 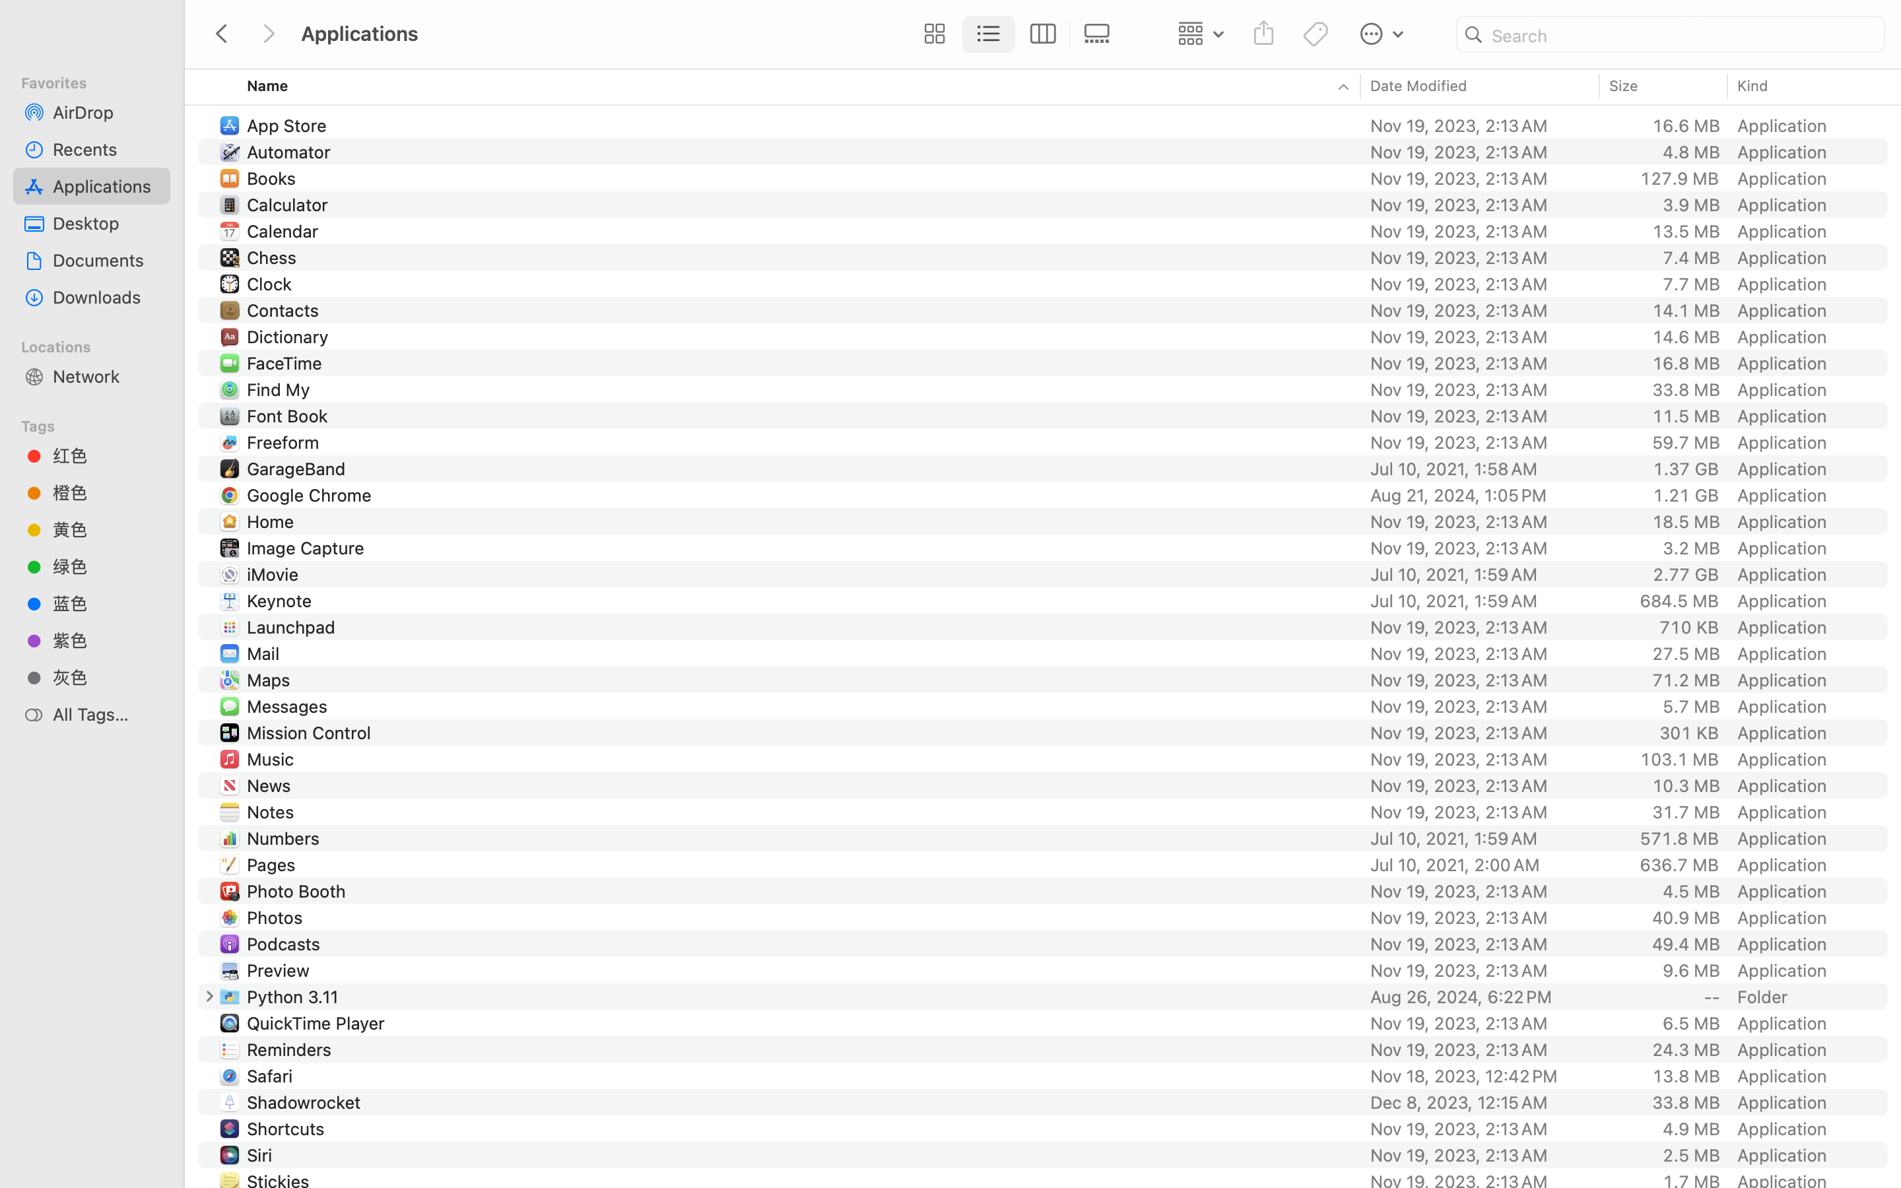 I want to click on 黄色, so click(x=106, y=529).